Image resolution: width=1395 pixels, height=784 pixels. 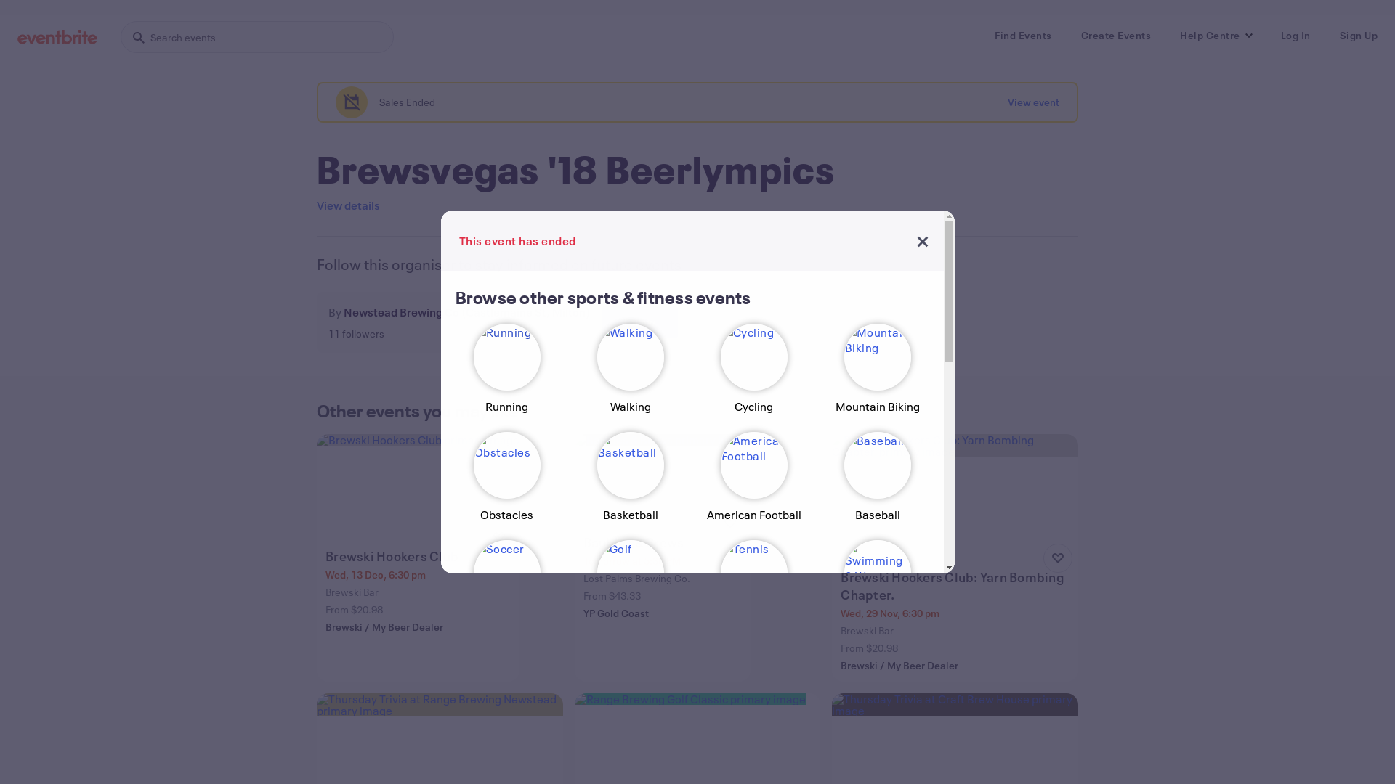 What do you see at coordinates (753, 375) in the screenshot?
I see `Cycling` at bounding box center [753, 375].